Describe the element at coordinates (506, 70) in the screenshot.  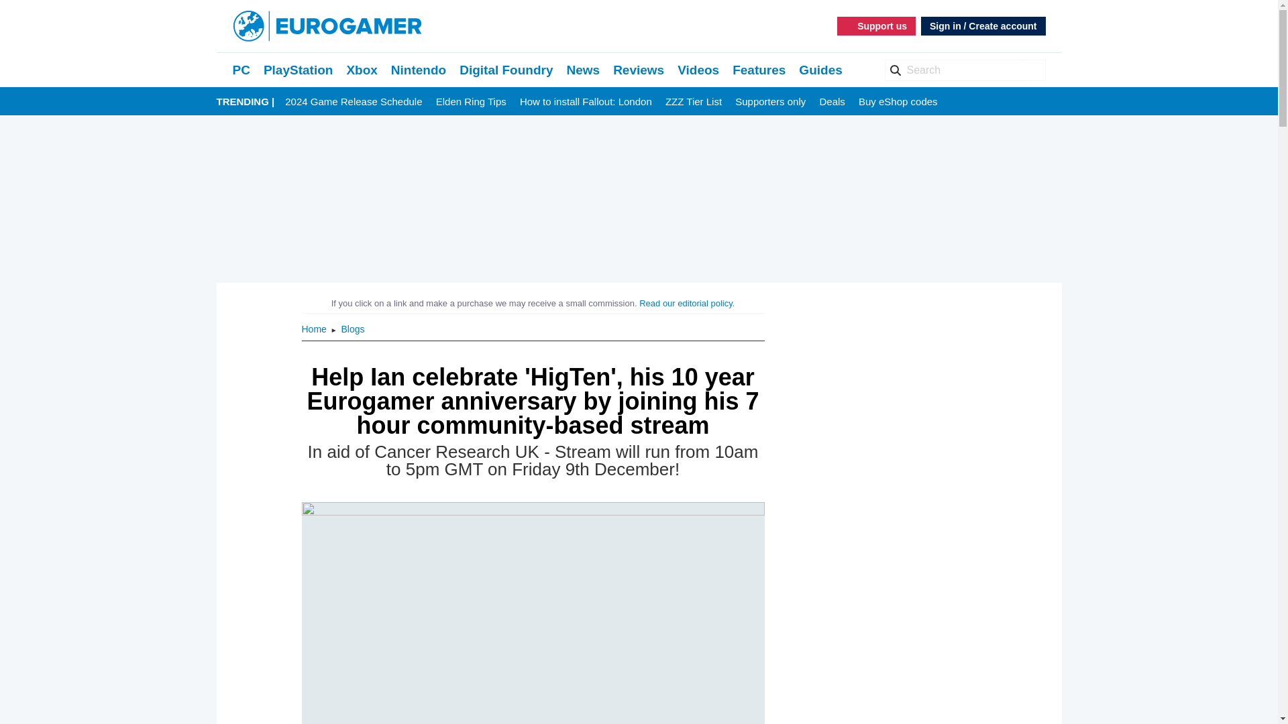
I see `Digital Foundry` at that location.